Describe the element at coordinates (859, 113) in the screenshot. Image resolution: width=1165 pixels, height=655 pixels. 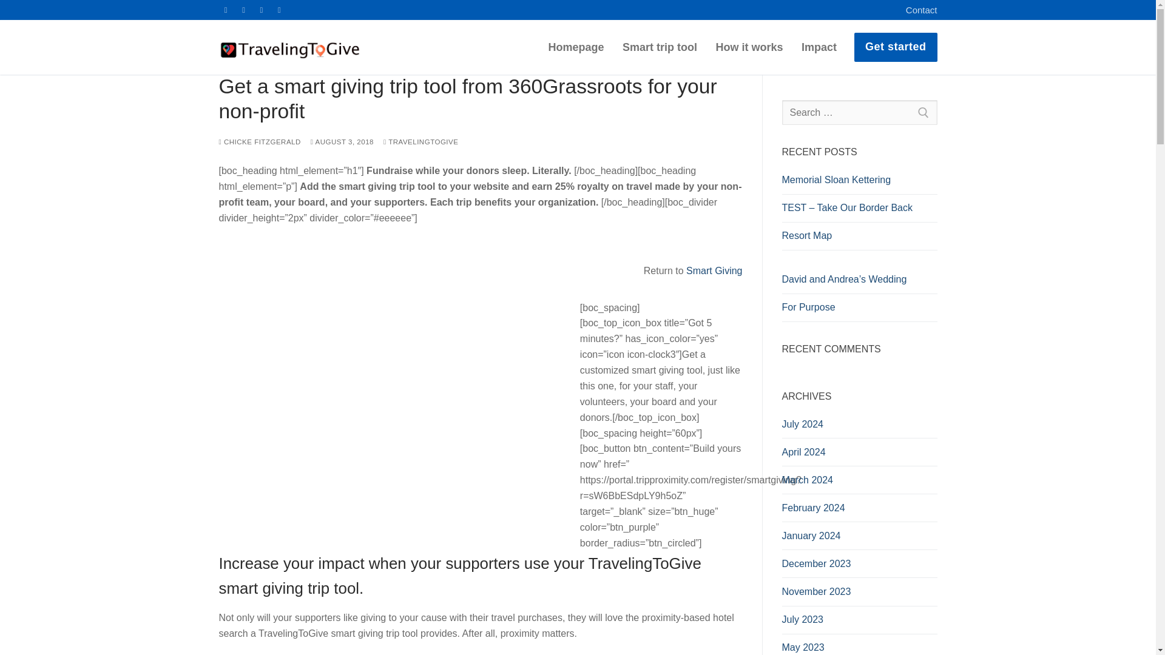
I see `Search for:` at that location.